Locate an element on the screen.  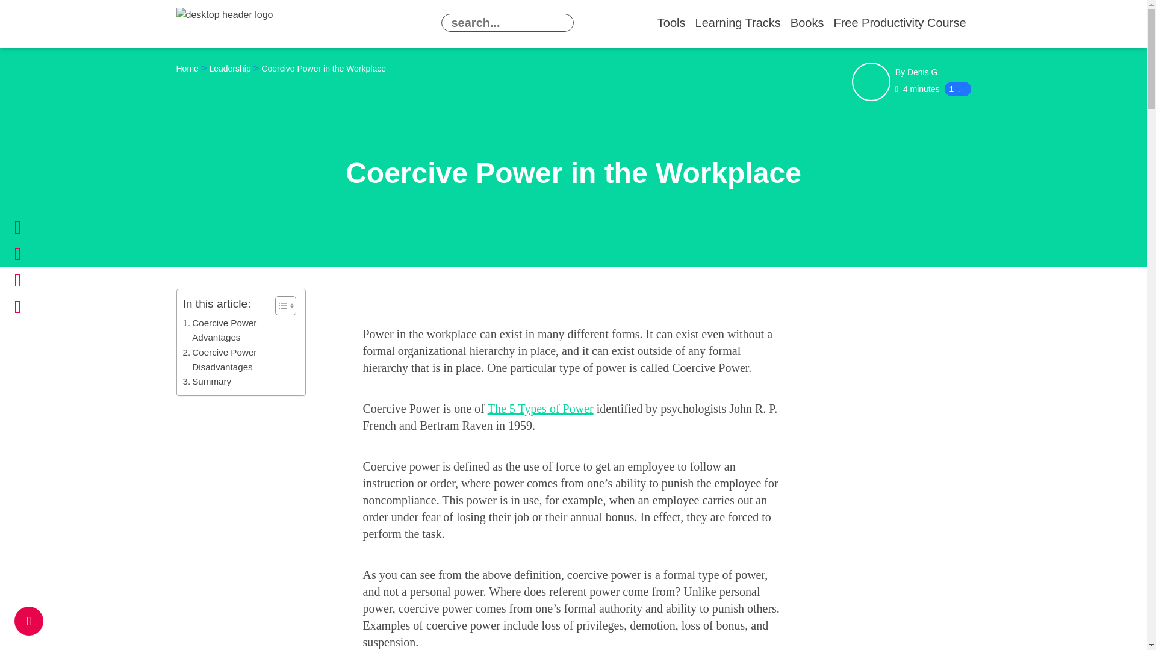
Coercive Power Disadvantages is located at coordinates (238, 360).